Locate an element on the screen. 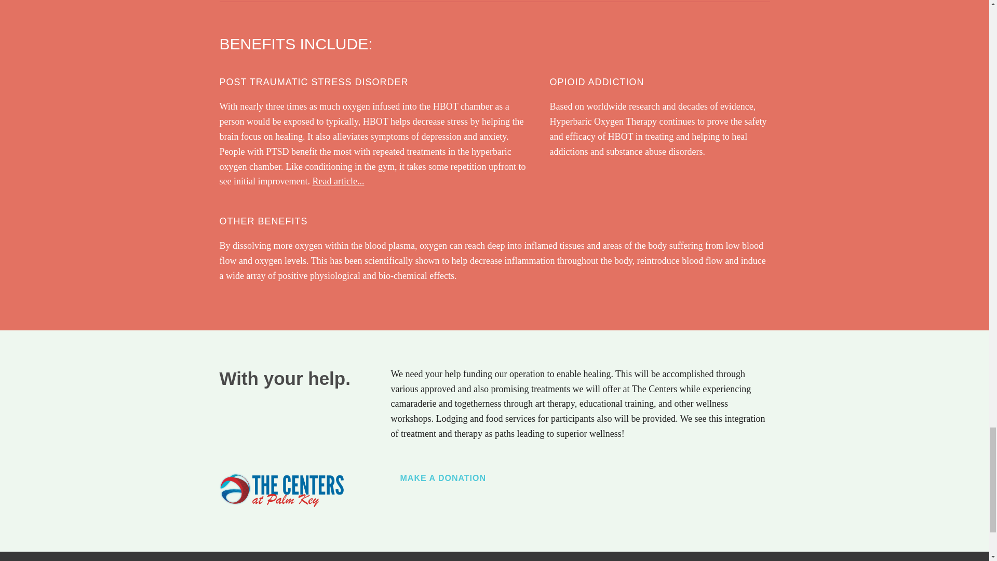 The image size is (997, 561). logo is located at coordinates (281, 488).